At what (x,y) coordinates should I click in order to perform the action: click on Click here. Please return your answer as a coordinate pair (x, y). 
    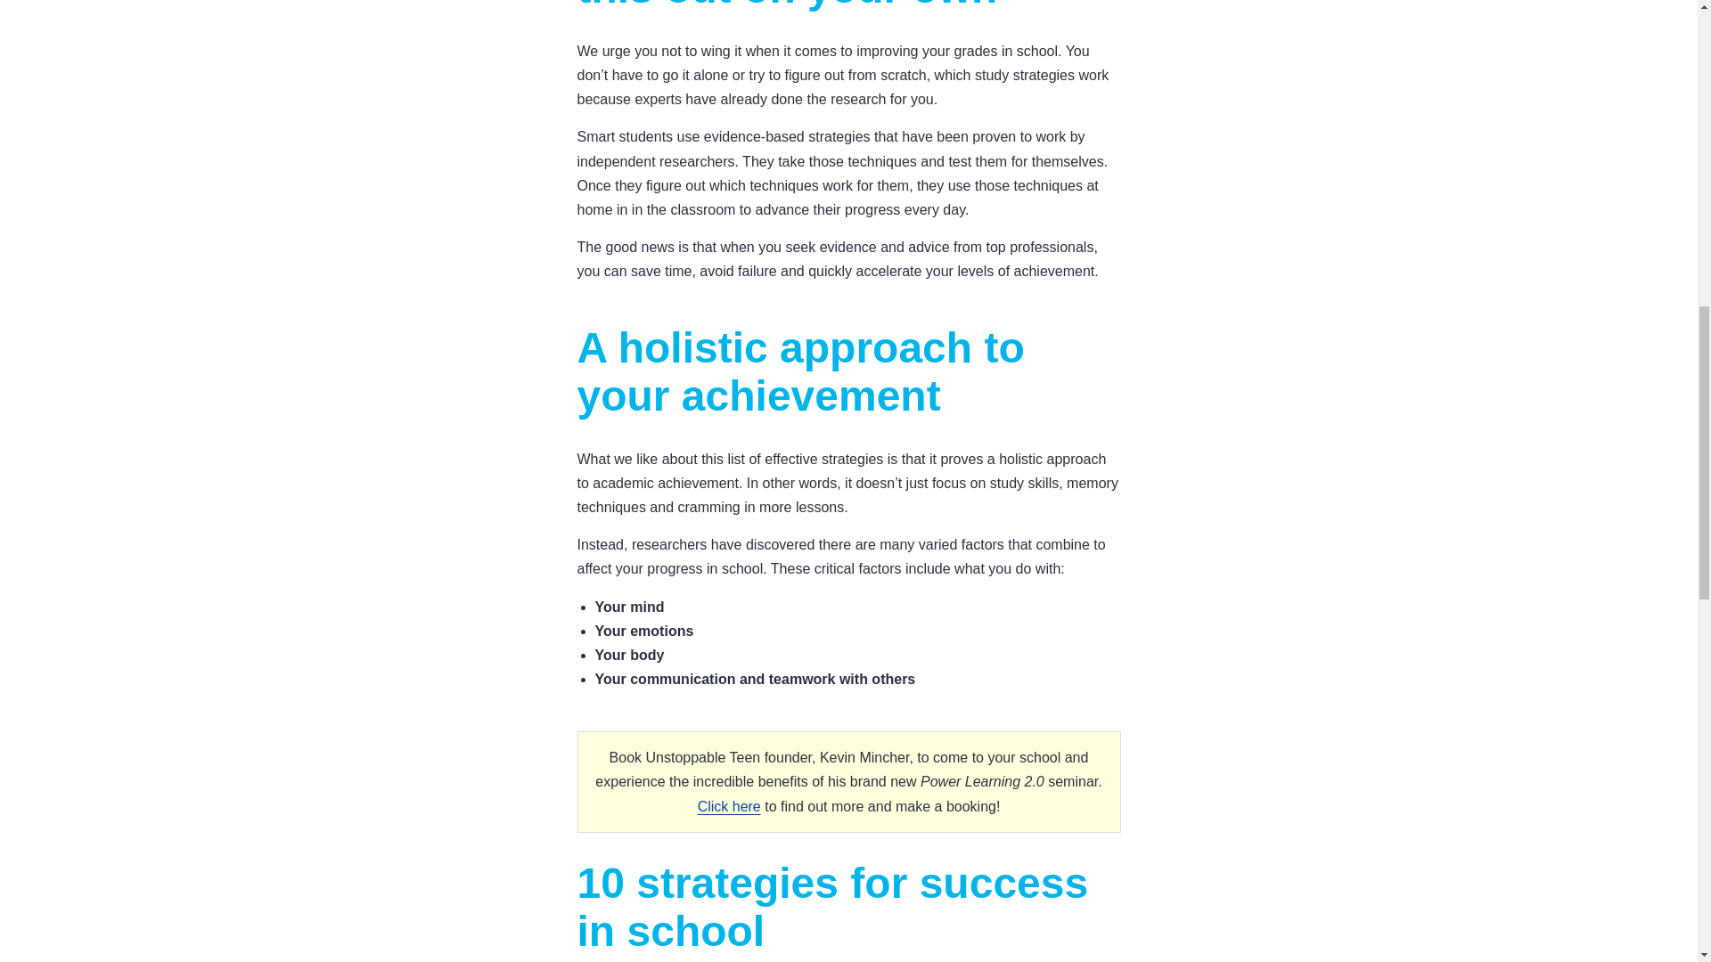
    Looking at the image, I should click on (729, 806).